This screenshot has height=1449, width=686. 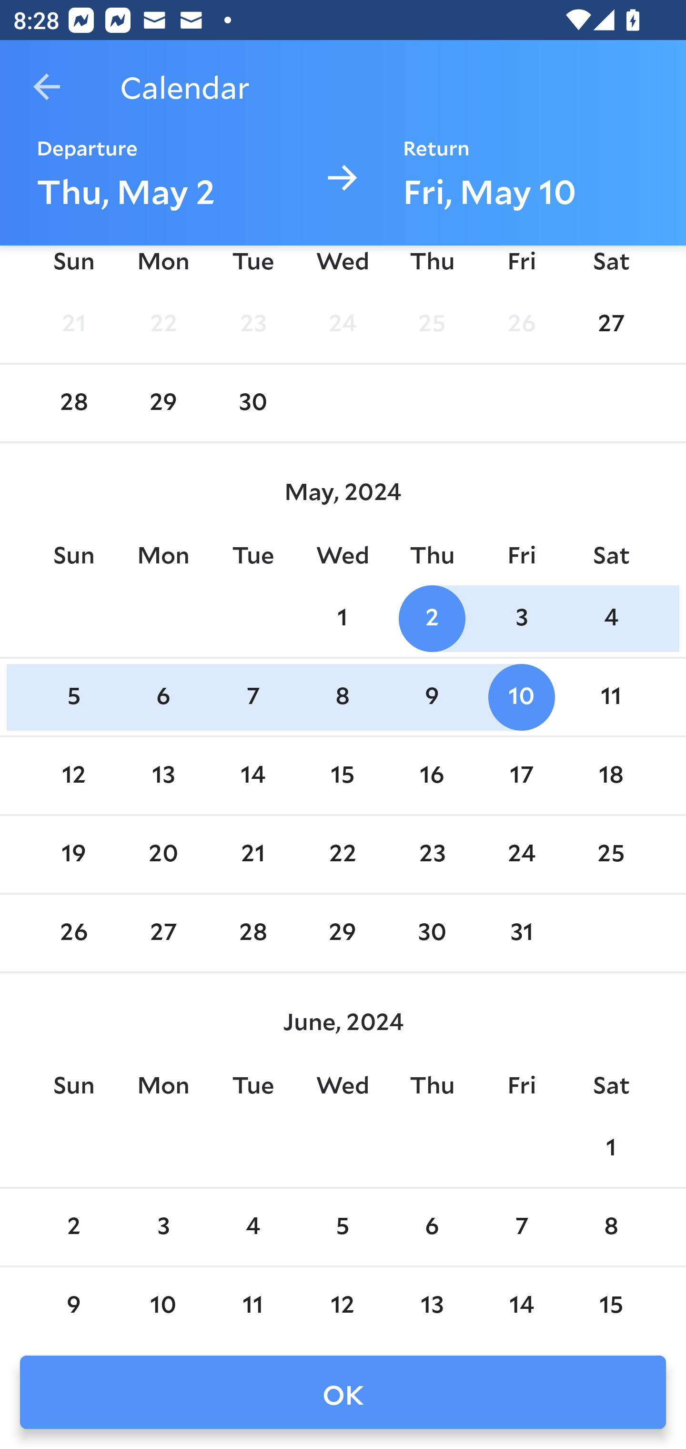 What do you see at coordinates (343, 1392) in the screenshot?
I see `OK` at bounding box center [343, 1392].